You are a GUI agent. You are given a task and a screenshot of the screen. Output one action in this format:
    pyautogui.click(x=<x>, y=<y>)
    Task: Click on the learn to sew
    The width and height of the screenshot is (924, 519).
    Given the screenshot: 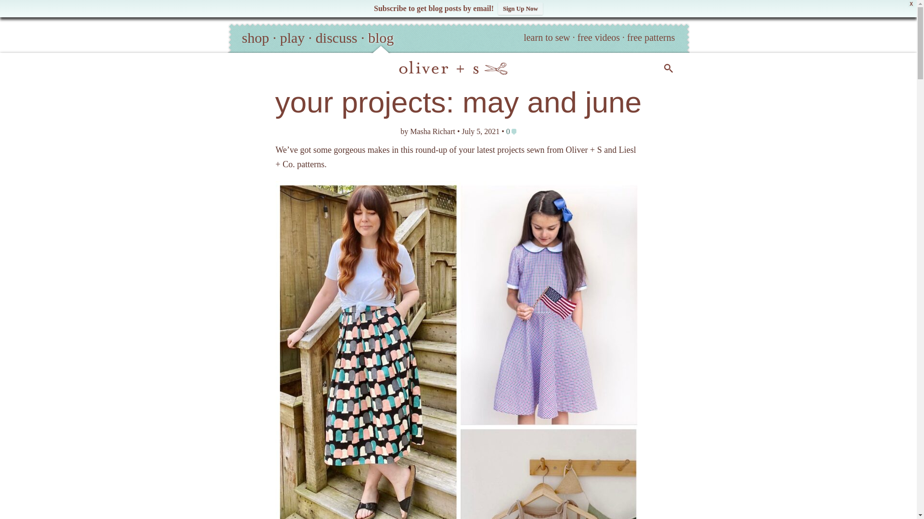 What is the action you would take?
    pyautogui.click(x=547, y=37)
    